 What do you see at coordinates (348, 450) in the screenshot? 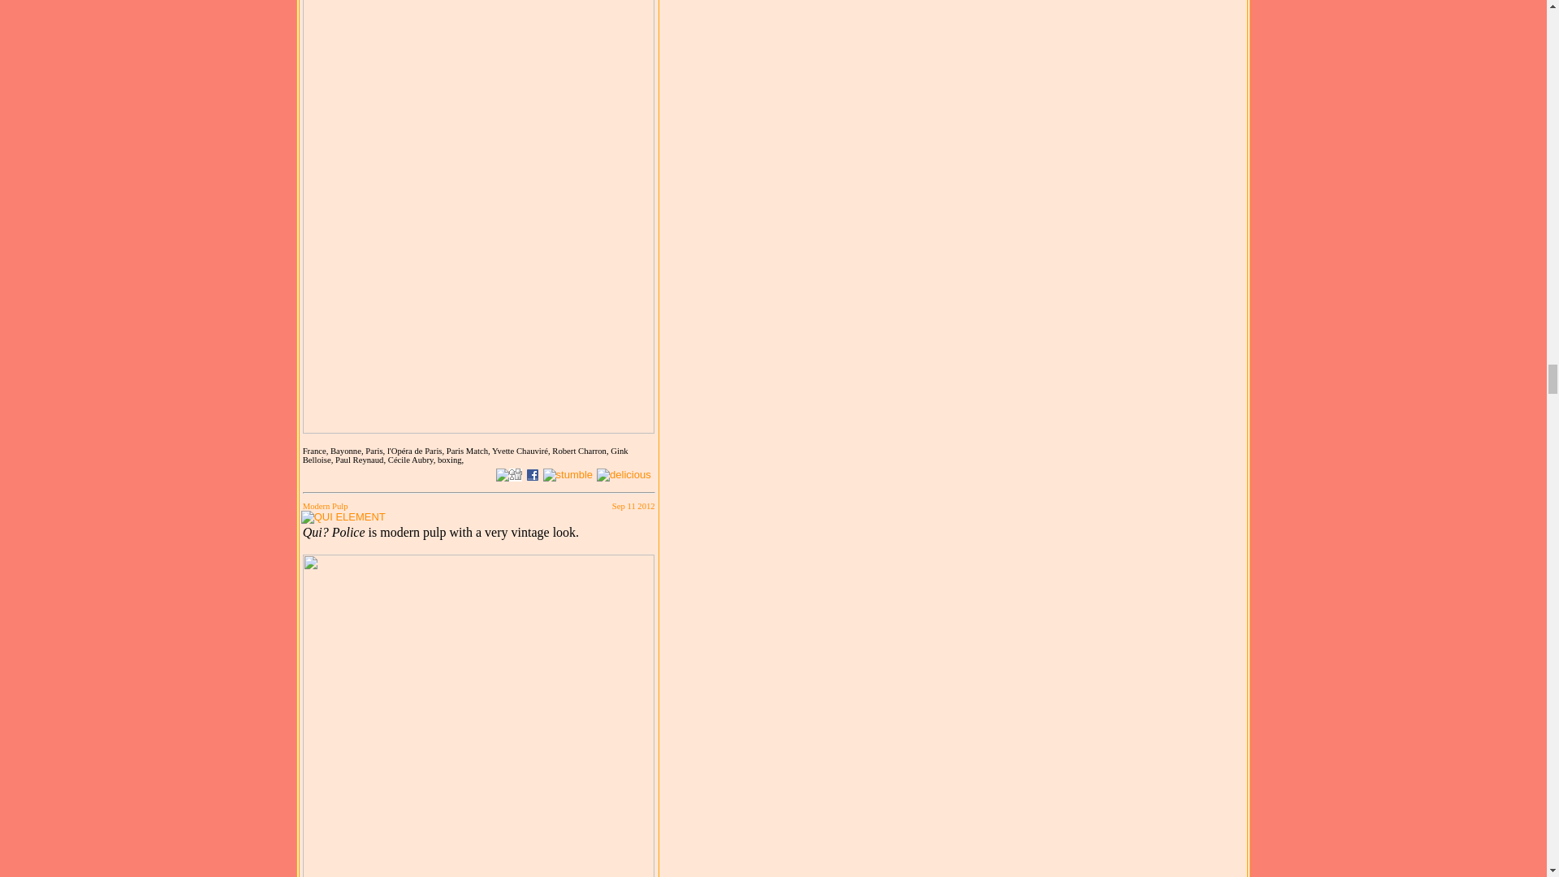
I see `Bayonne` at bounding box center [348, 450].